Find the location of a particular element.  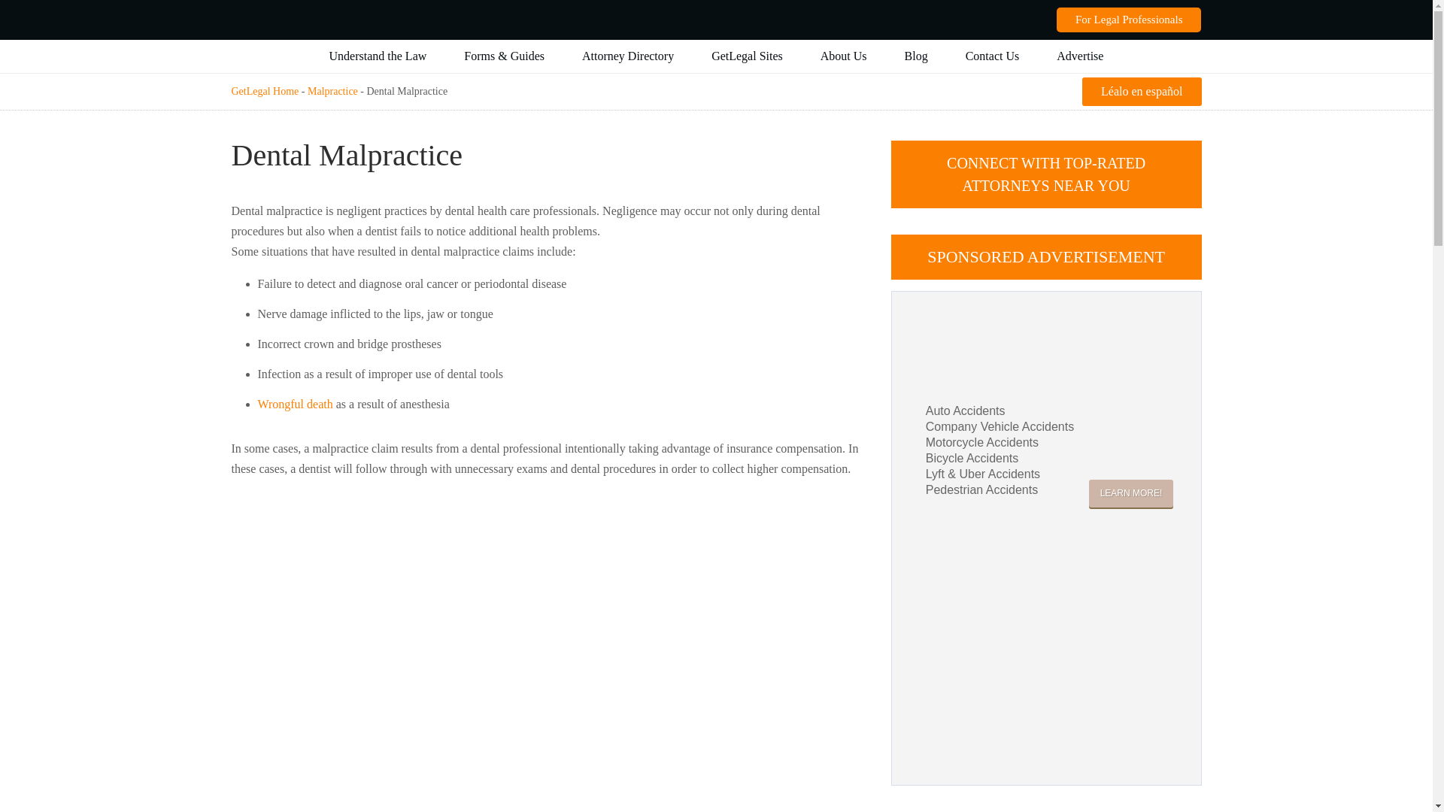

Wrongful death is located at coordinates (294, 404).